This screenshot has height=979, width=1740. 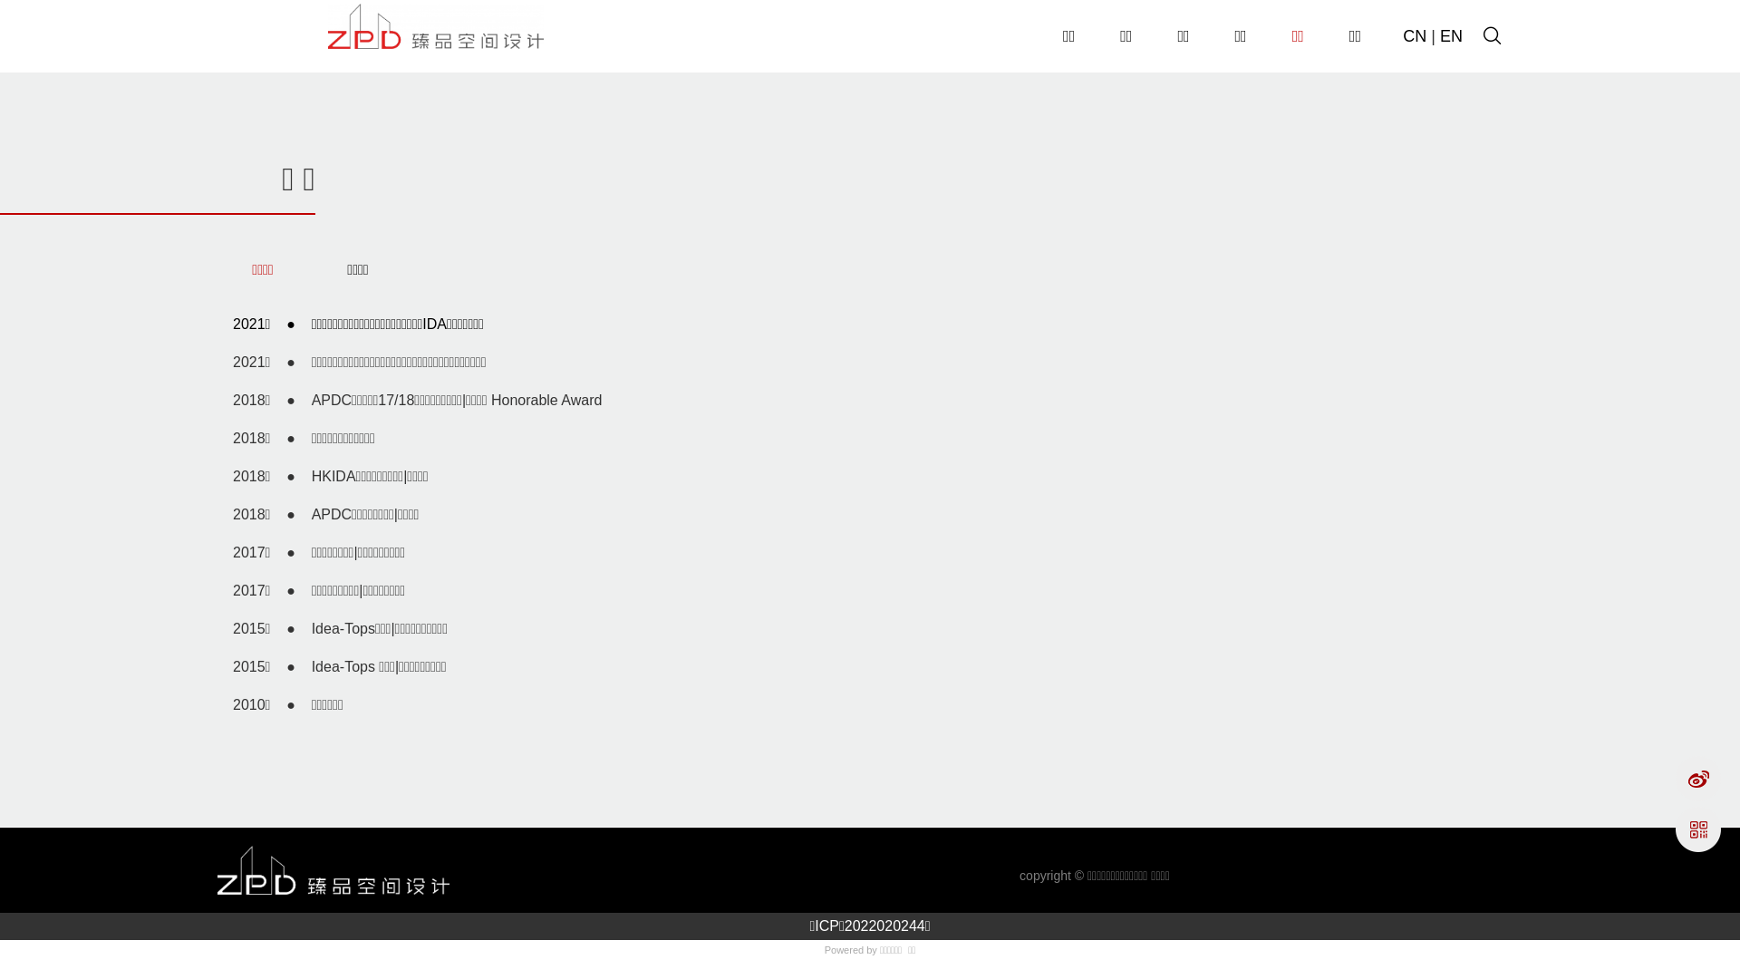 I want to click on EN, so click(x=1452, y=36).